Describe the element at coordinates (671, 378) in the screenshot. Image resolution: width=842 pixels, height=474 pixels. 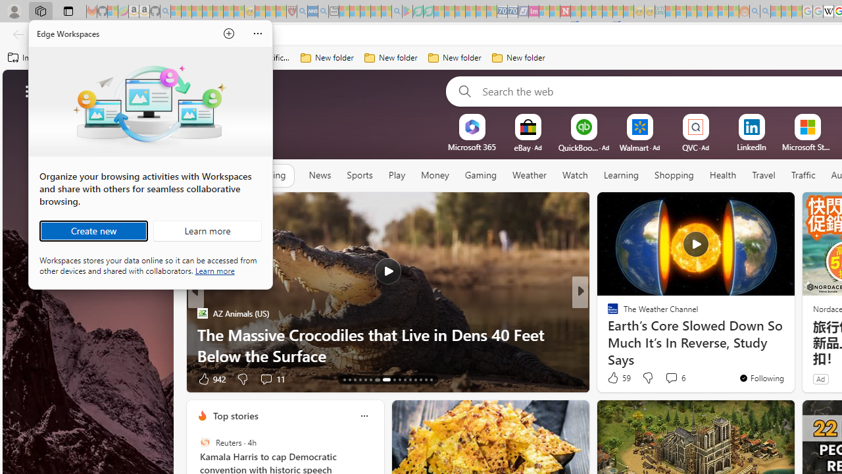
I see `View comments 8 Comment` at that location.